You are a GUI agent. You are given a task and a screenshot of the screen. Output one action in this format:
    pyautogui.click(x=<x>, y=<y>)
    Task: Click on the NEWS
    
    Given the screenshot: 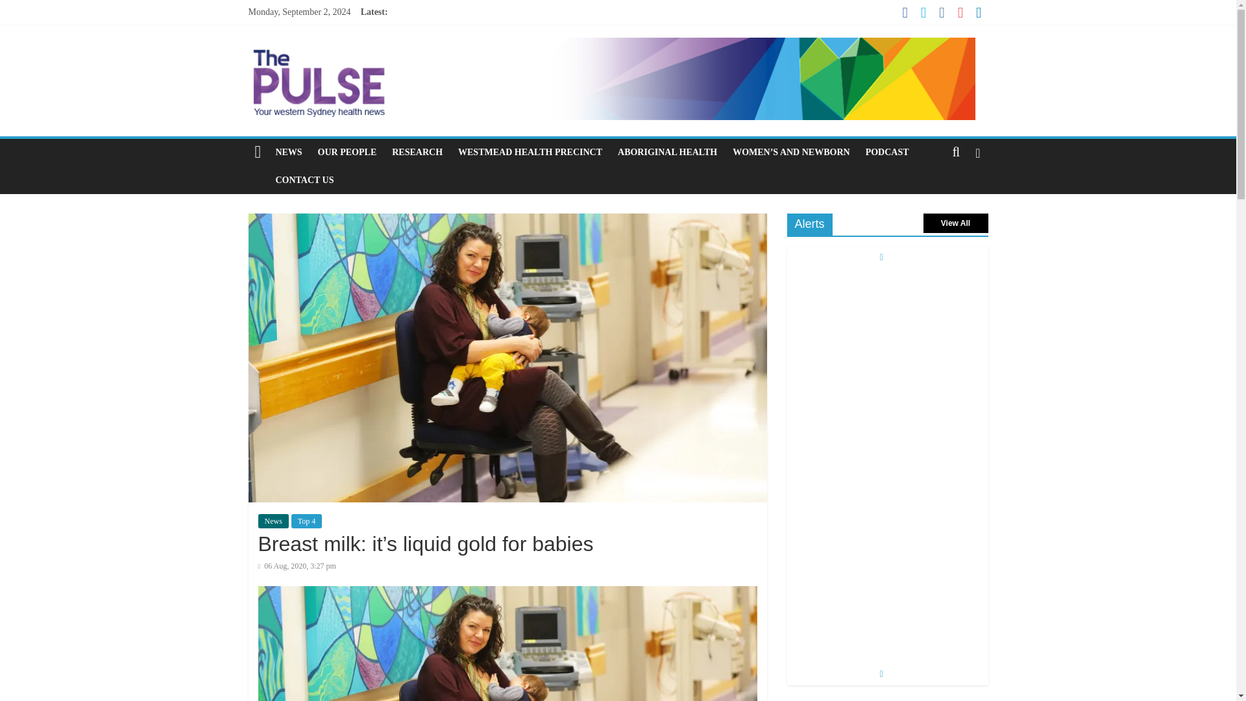 What is the action you would take?
    pyautogui.click(x=288, y=152)
    